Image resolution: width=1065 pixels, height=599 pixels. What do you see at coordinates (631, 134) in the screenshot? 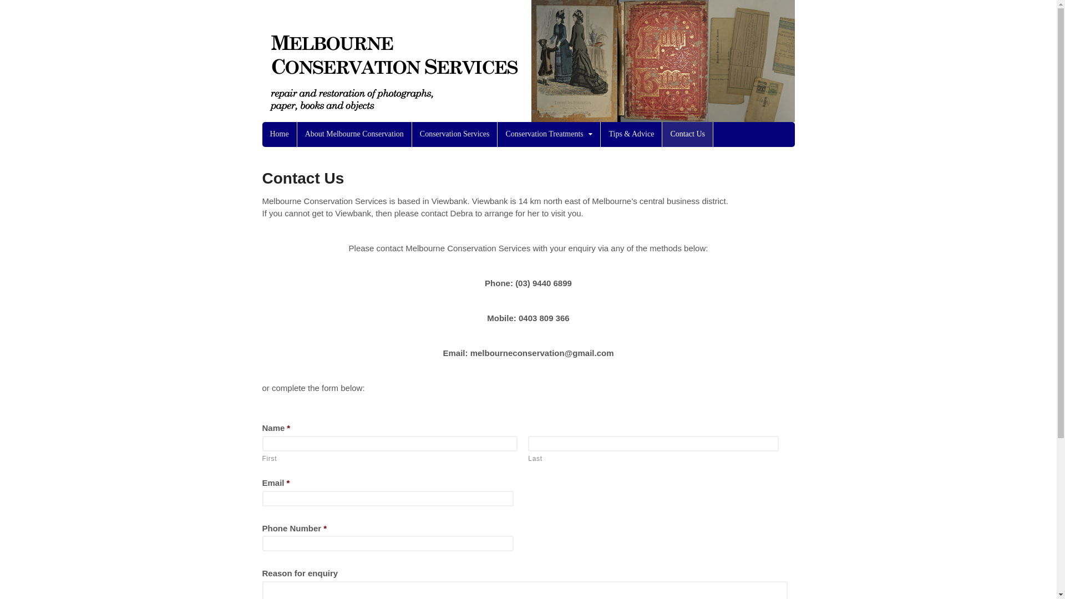
I see `Tips & Advice` at bounding box center [631, 134].